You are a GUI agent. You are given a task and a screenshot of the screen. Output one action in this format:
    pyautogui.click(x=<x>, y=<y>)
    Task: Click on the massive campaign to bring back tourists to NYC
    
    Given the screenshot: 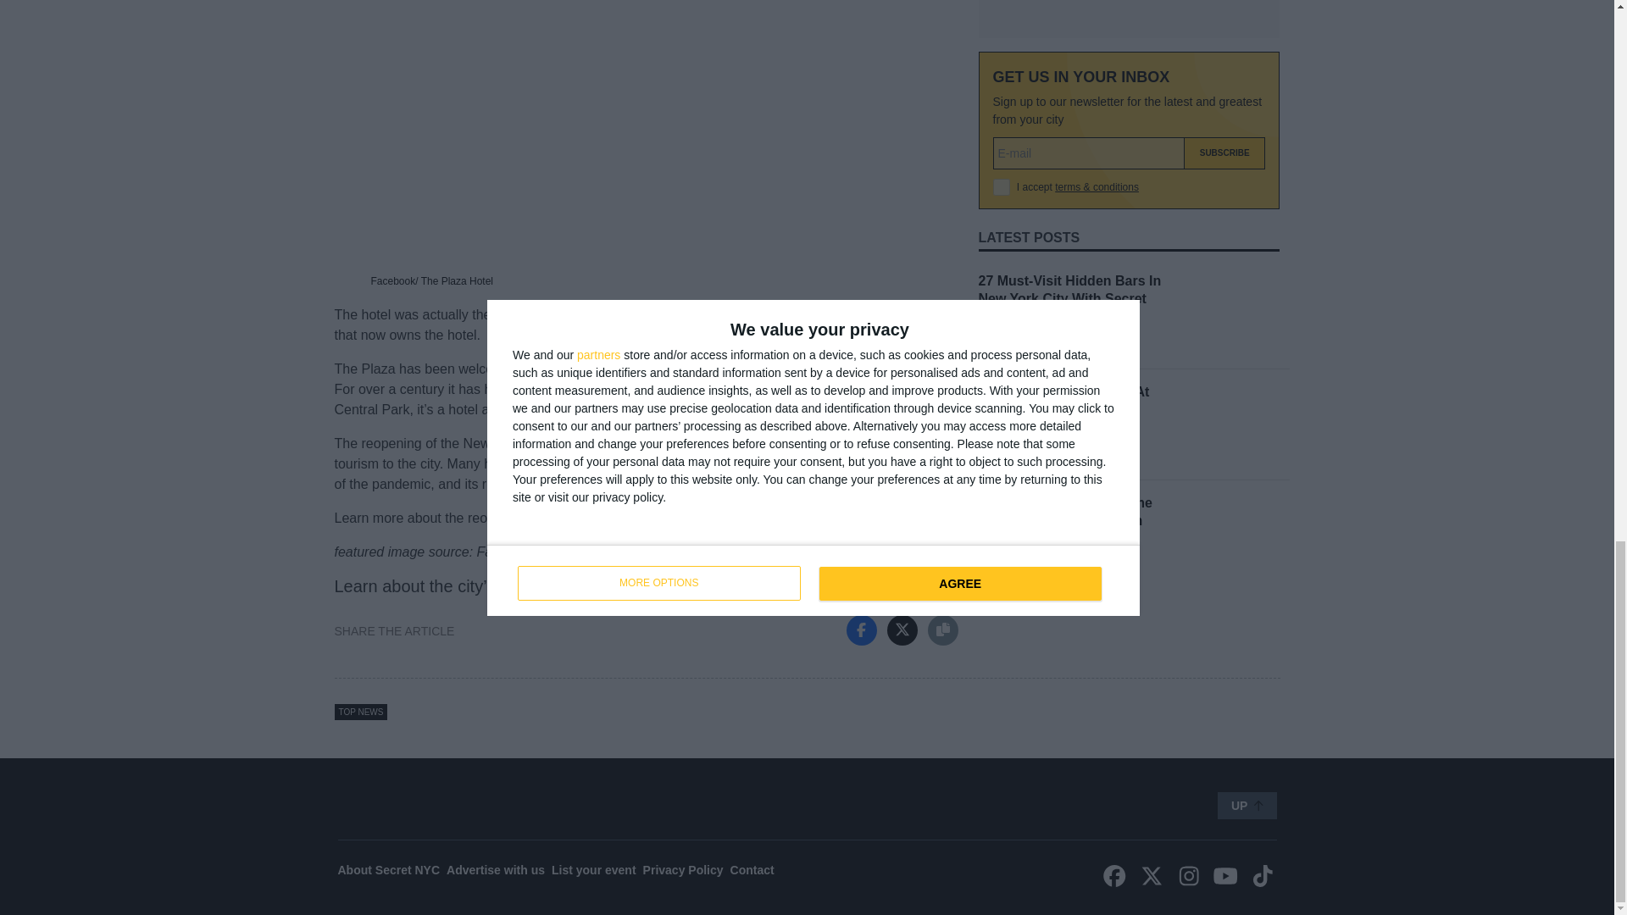 What is the action you would take?
    pyautogui.click(x=680, y=586)
    